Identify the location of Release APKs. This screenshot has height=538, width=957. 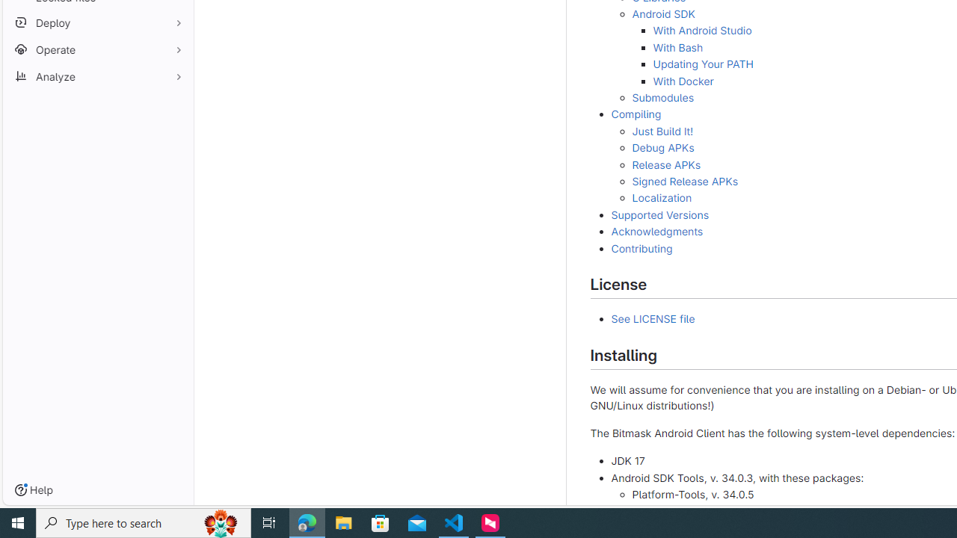
(666, 164).